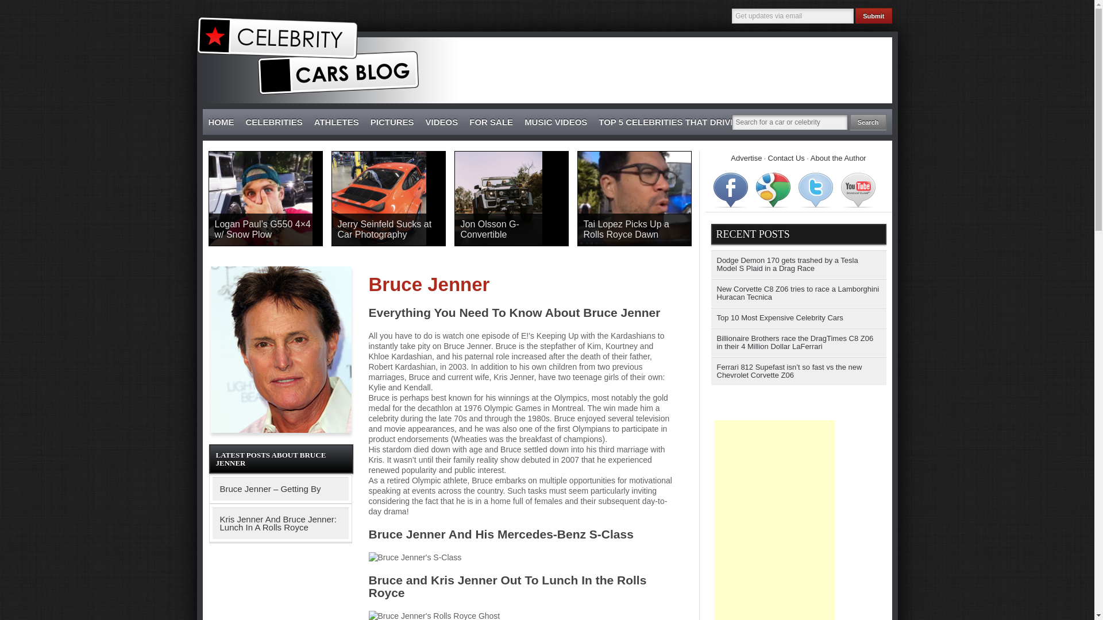  I want to click on VIDEOS, so click(442, 122).